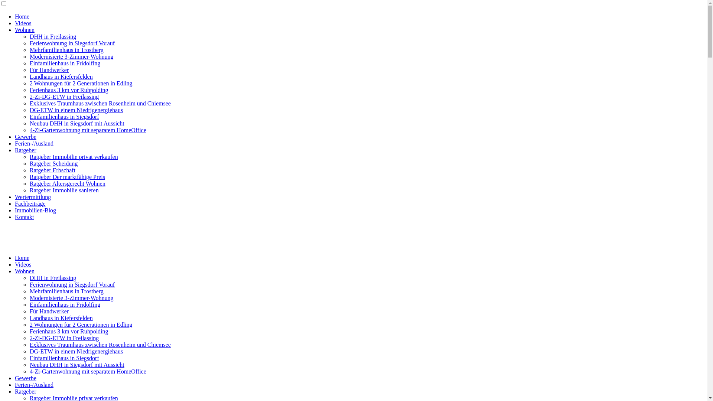  What do you see at coordinates (23, 264) in the screenshot?
I see `Videos` at bounding box center [23, 264].